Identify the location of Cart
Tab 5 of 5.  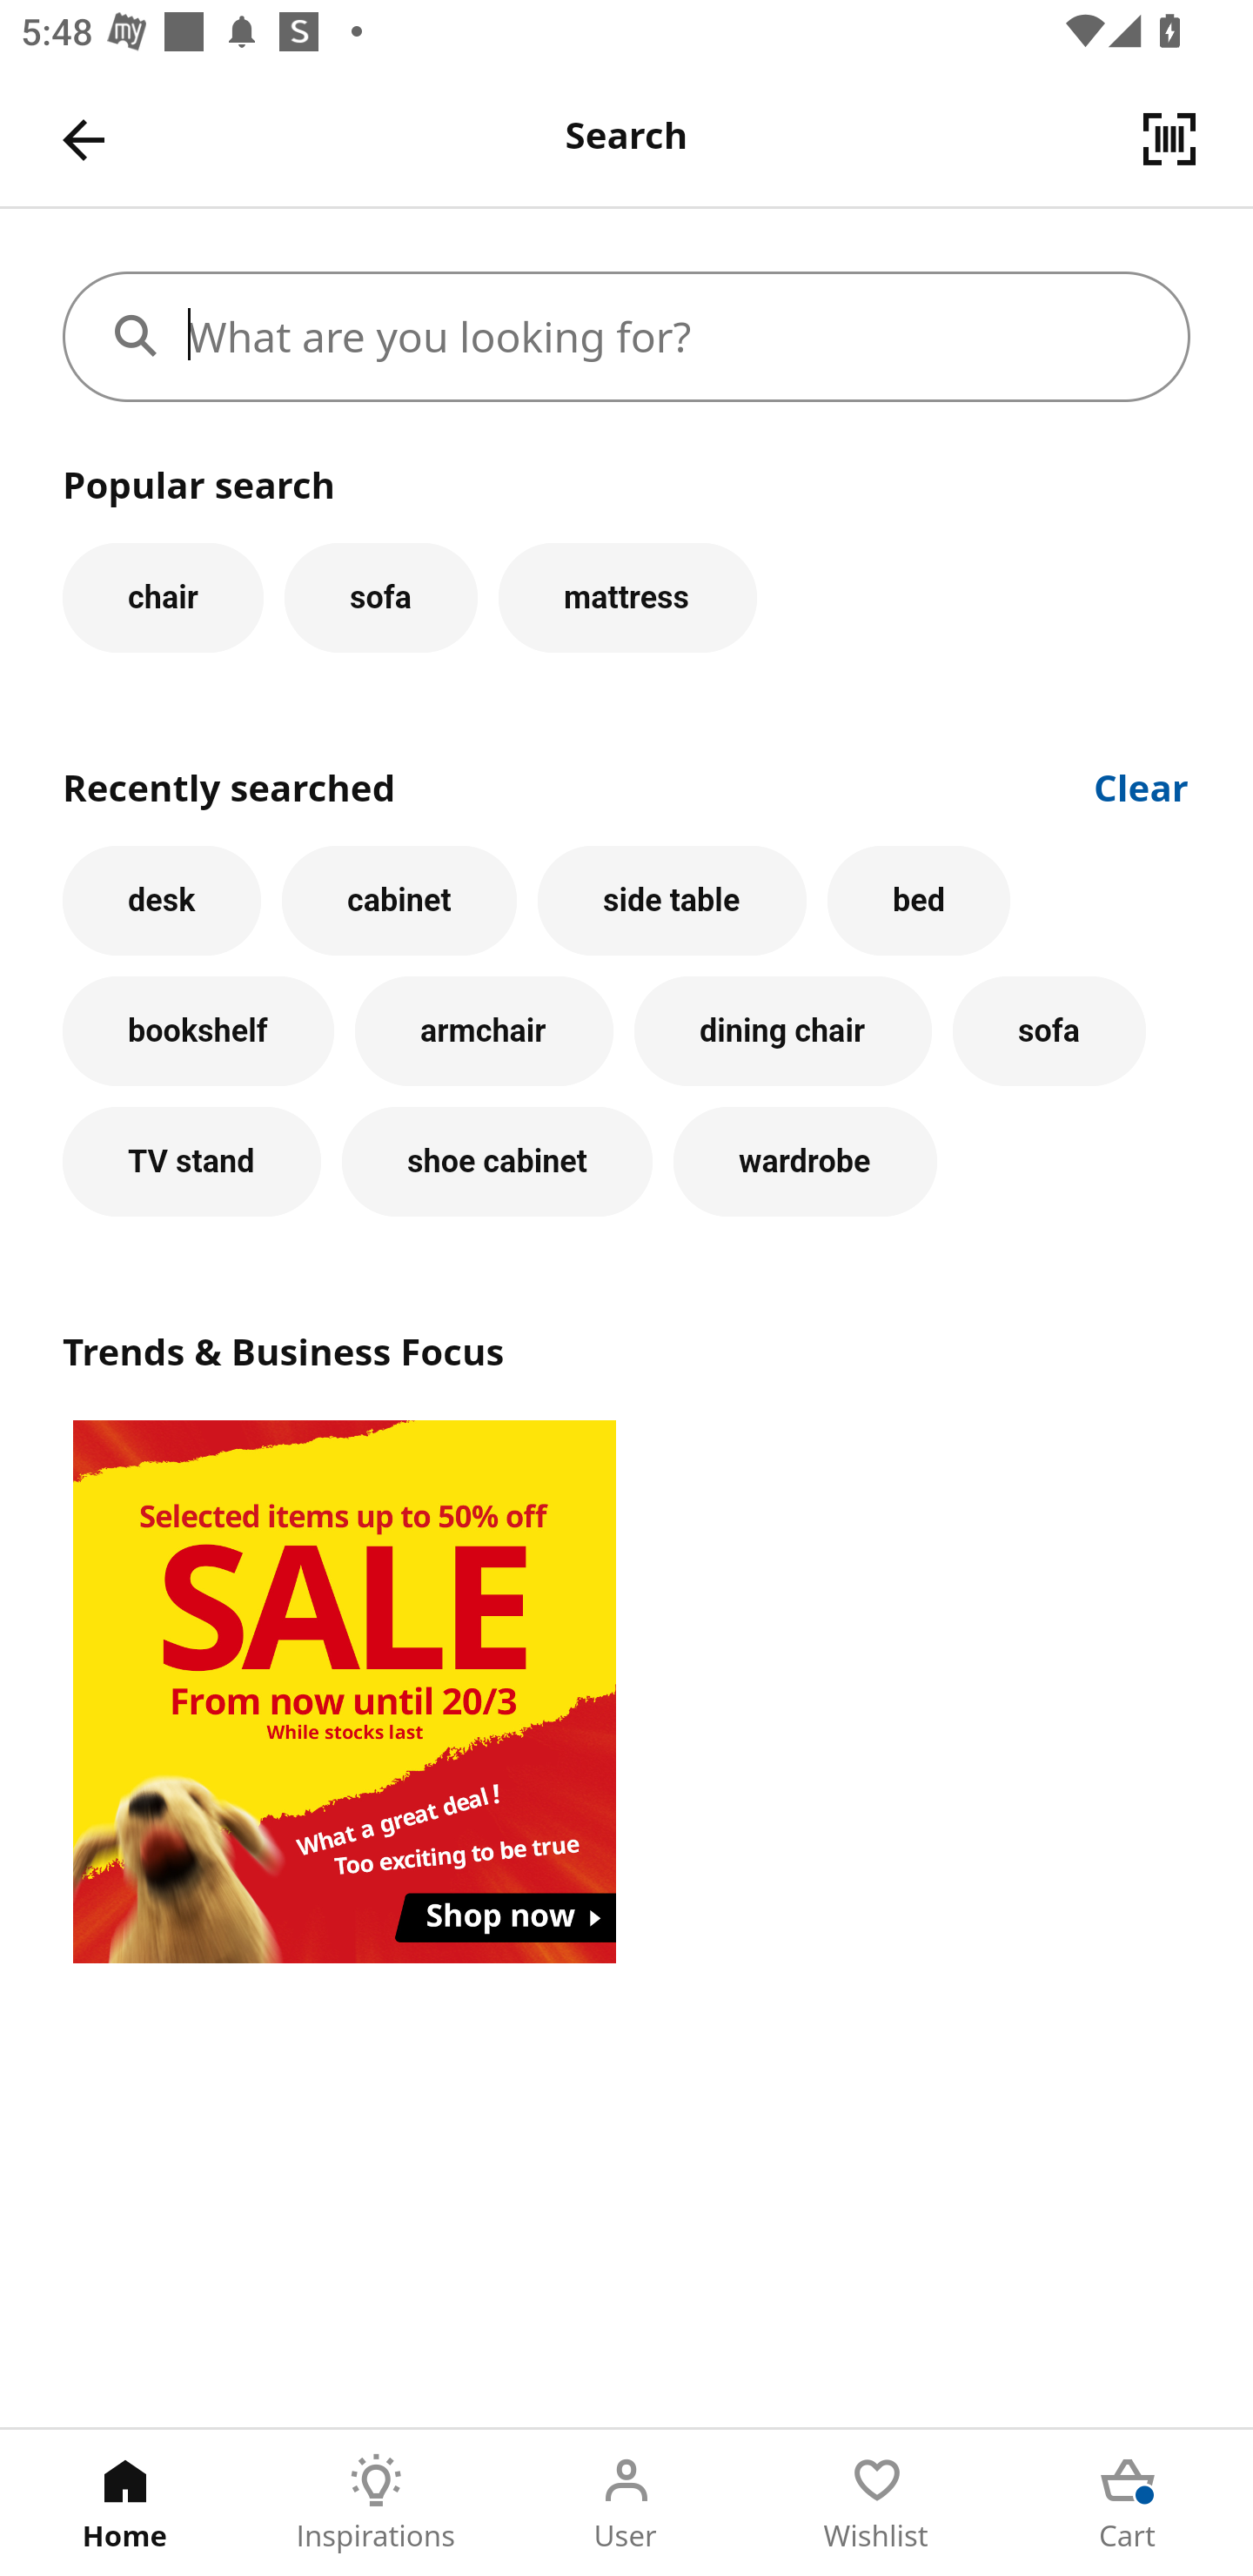
(1128, 2503).